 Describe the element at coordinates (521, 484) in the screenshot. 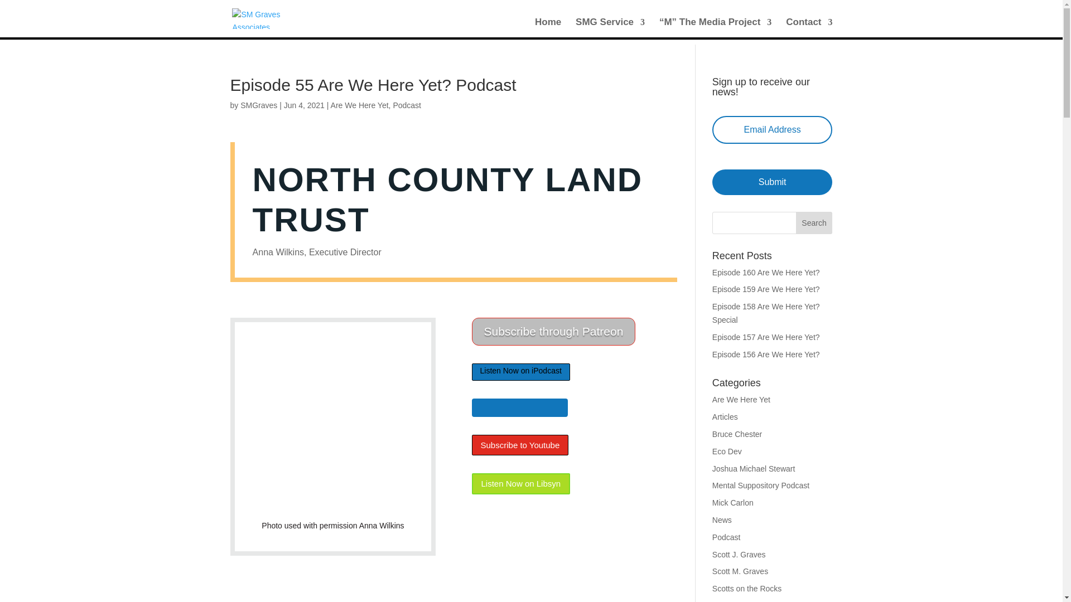

I see `Listen Now on Libsyn` at that location.